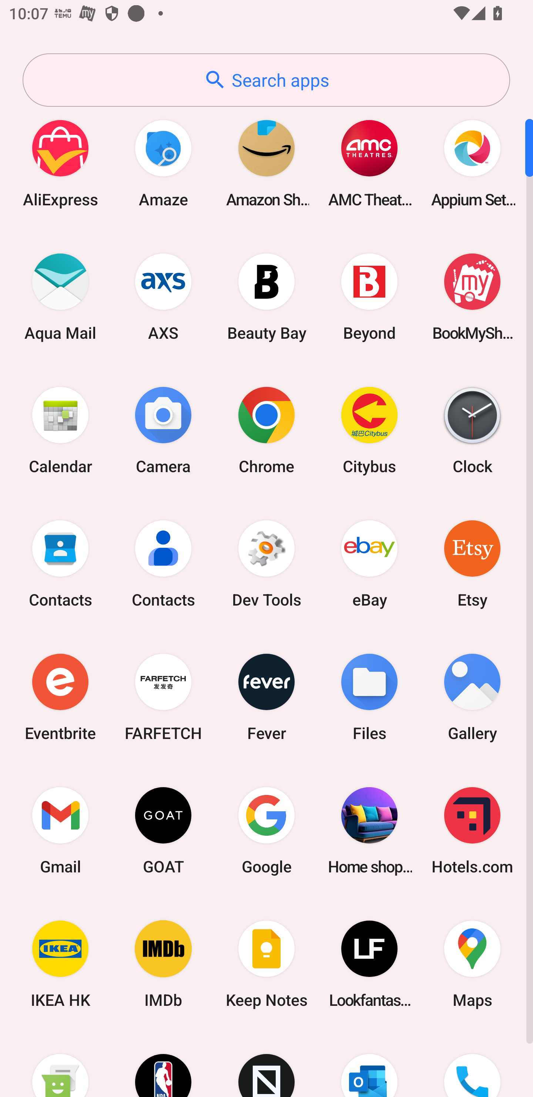 The width and height of the screenshot is (533, 1097). Describe the element at coordinates (163, 163) in the screenshot. I see `Amaze` at that location.